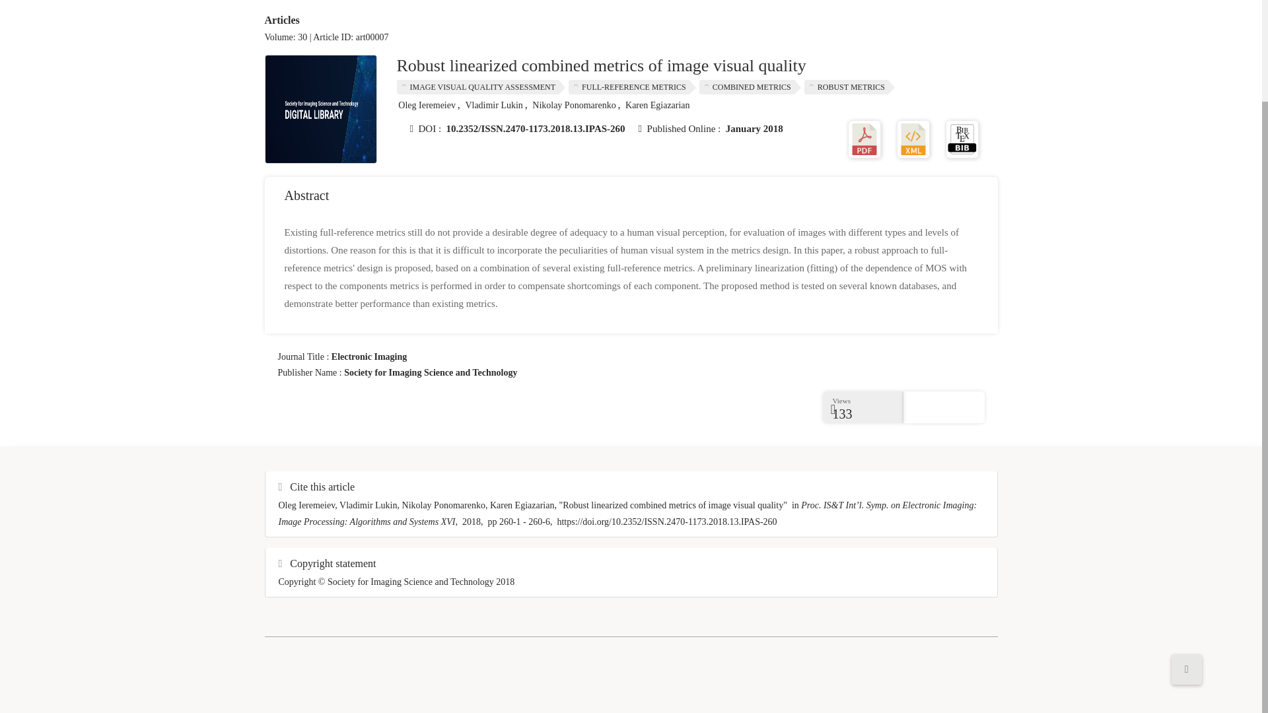  I want to click on Download PDF, so click(864, 138).